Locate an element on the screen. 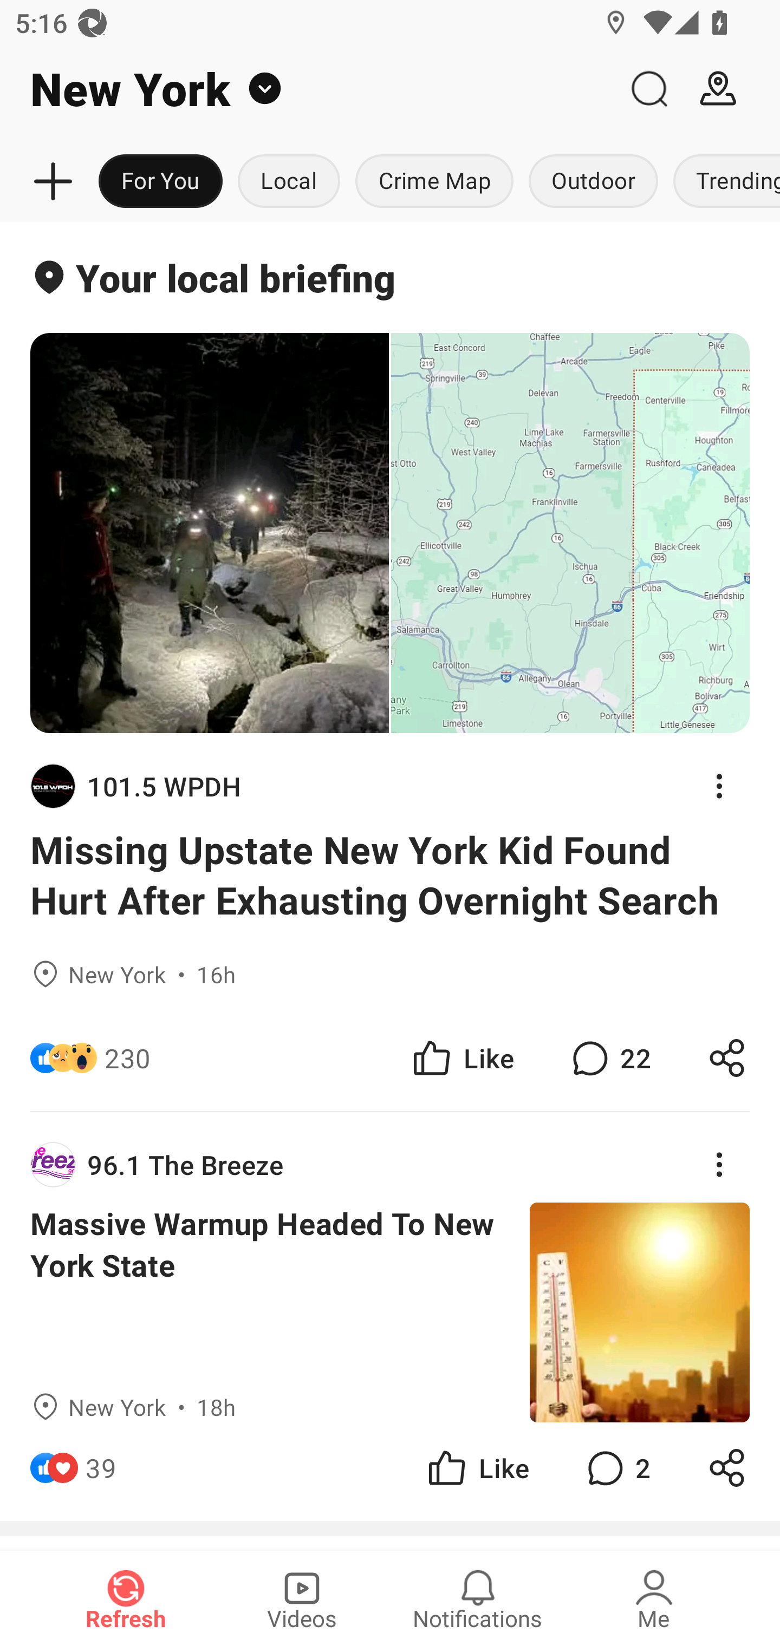 The height and width of the screenshot is (1646, 780). 2 is located at coordinates (616, 1467).